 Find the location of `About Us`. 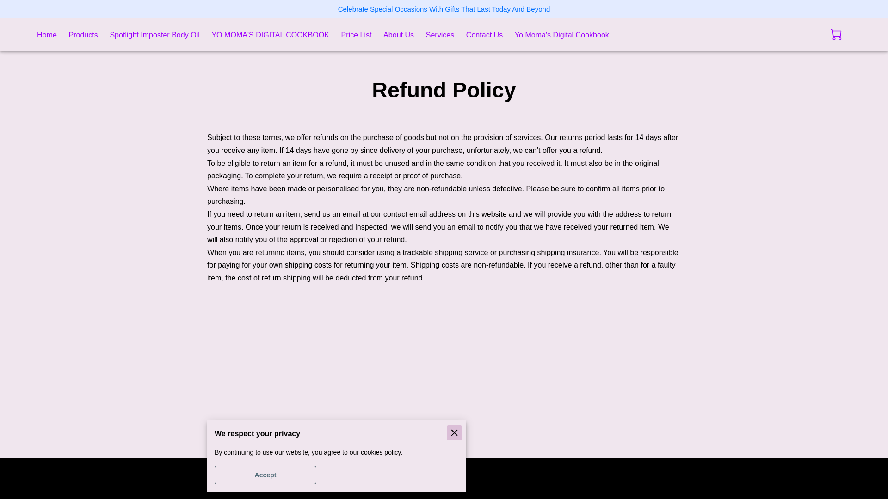

About Us is located at coordinates (399, 35).